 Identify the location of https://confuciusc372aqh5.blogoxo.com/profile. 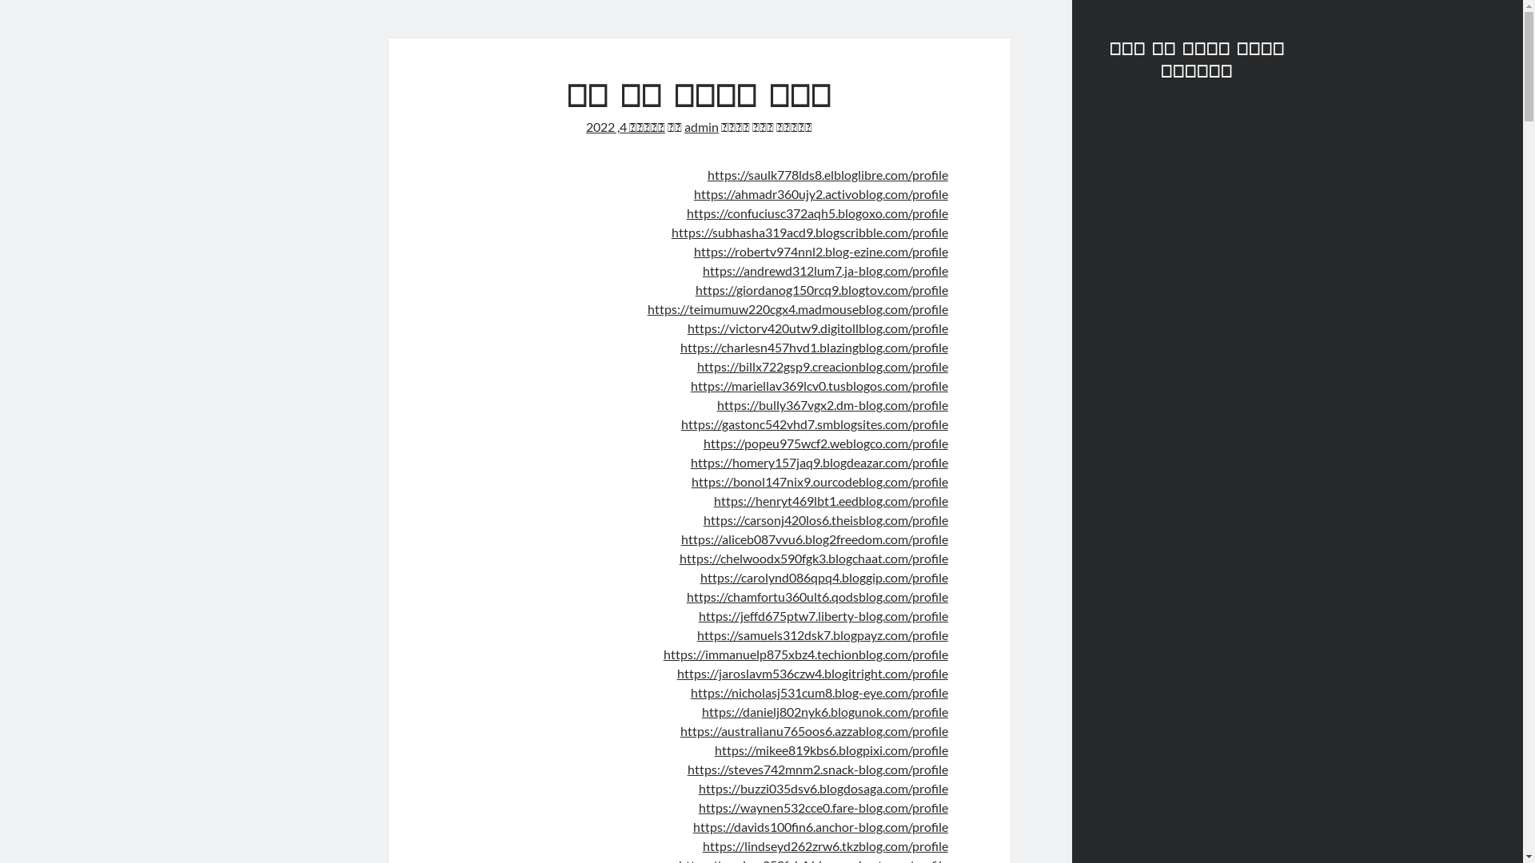
(817, 213).